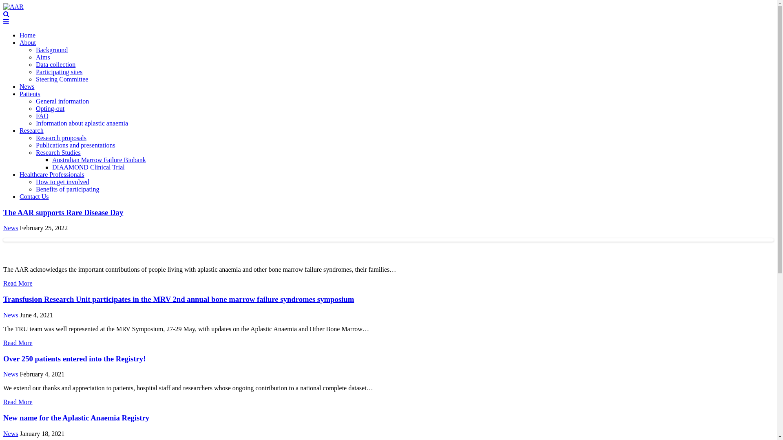  Describe the element at coordinates (62, 79) in the screenshot. I see `Steering Committee` at that location.